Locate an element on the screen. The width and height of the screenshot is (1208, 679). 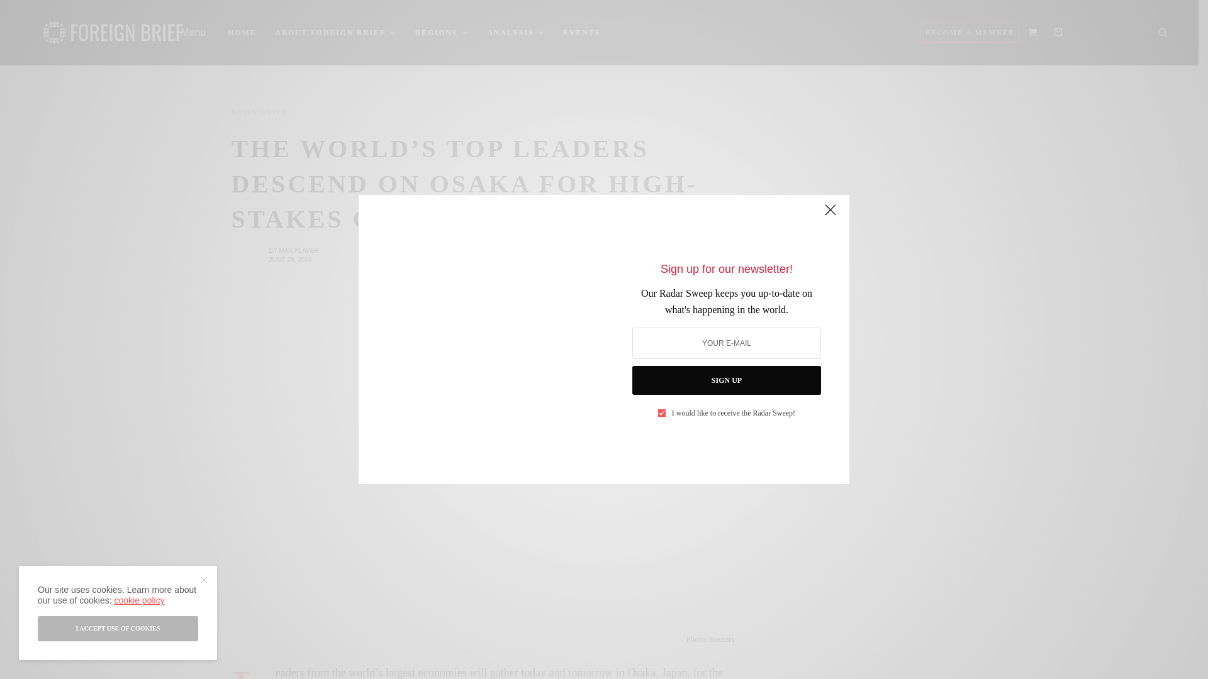
DAILY BRIEF is located at coordinates (259, 112).